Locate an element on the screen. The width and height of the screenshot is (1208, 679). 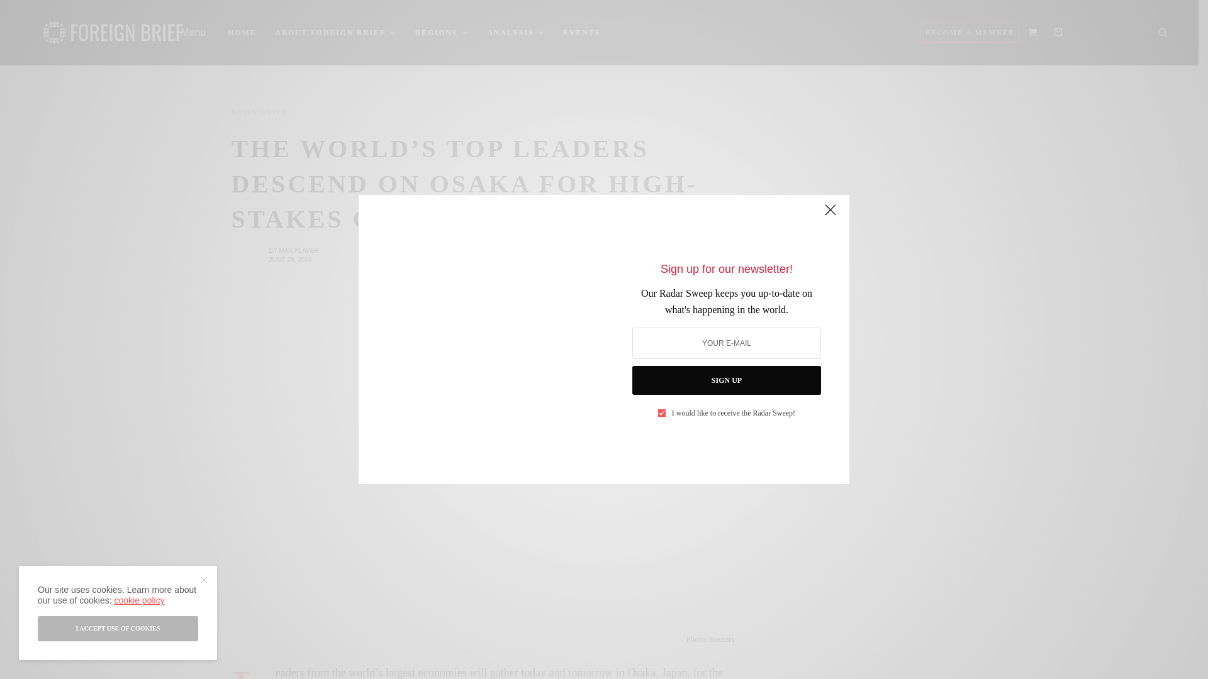
DAILY BRIEF is located at coordinates (259, 112).